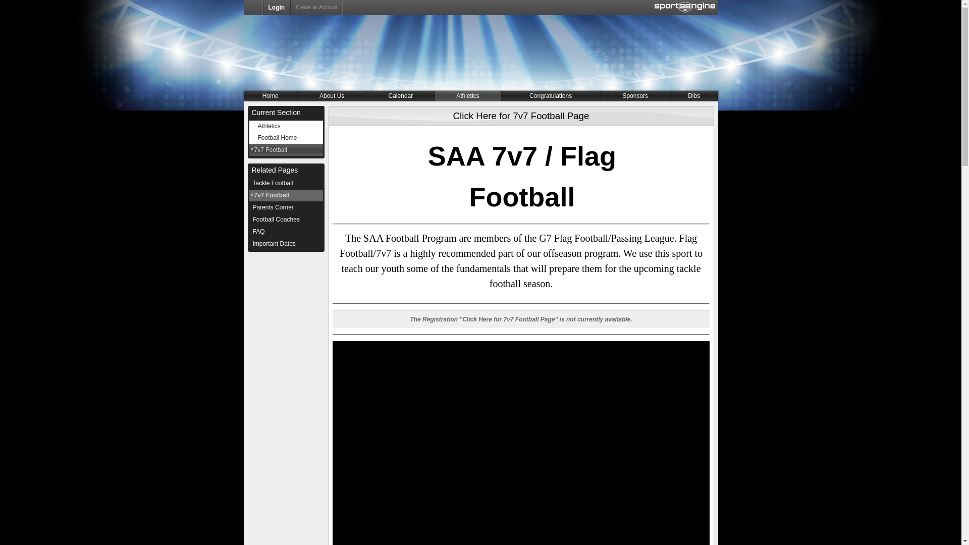 This screenshot has width=969, height=545. Describe the element at coordinates (468, 96) in the screenshot. I see `Athletics` at that location.